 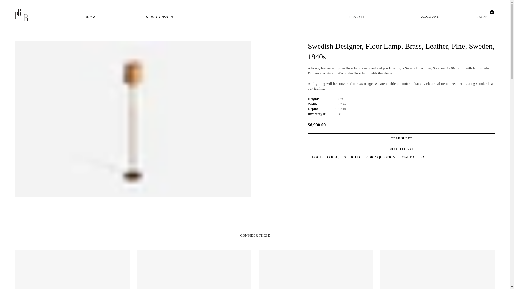 I want to click on George Nakashima, Long Chair, Walnut, Cotton, USA, 1960s, so click(x=437, y=270).